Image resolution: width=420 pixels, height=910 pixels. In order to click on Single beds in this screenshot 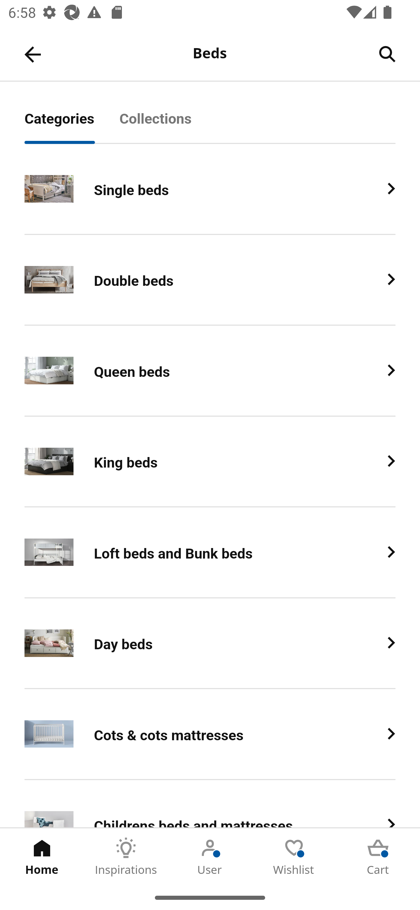, I will do `click(210, 189)`.